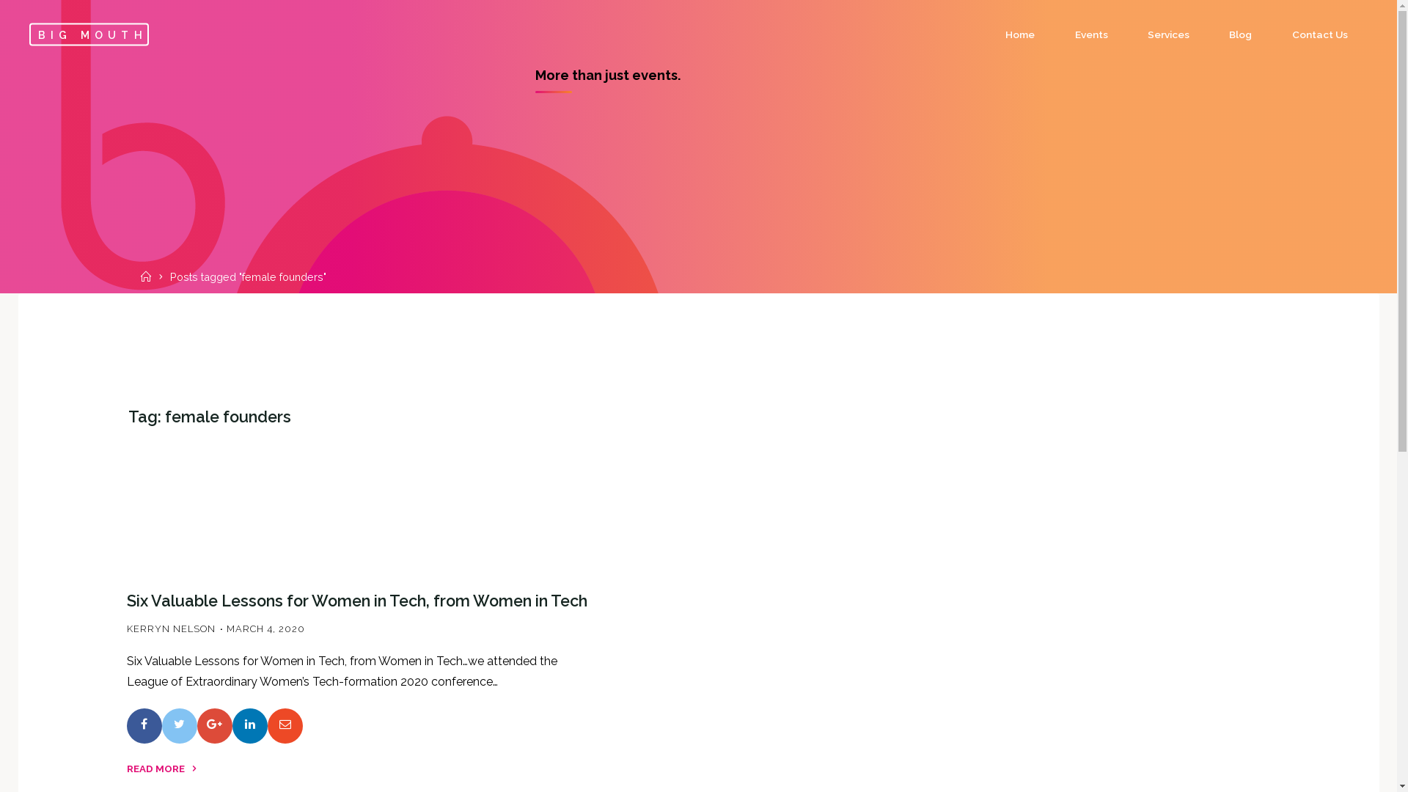 This screenshot has width=1408, height=792. I want to click on Six Valuable Lessons for Women in Tech, from Women in Tech, so click(356, 600).